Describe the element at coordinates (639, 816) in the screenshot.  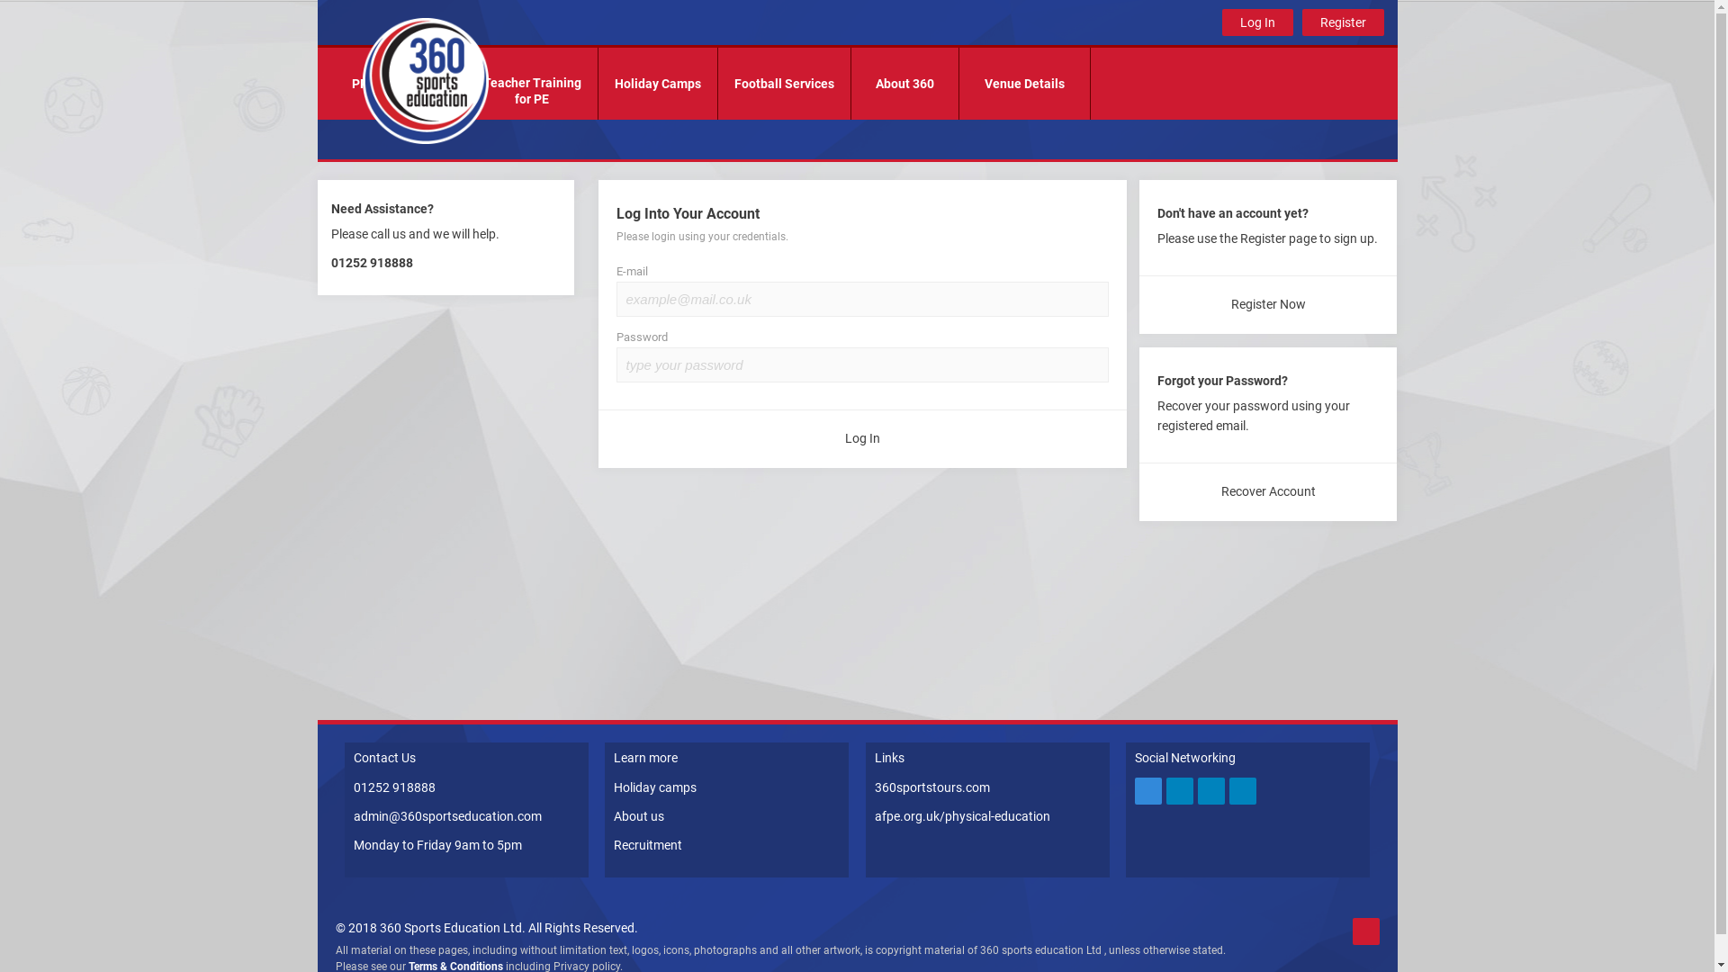
I see `About us` at that location.